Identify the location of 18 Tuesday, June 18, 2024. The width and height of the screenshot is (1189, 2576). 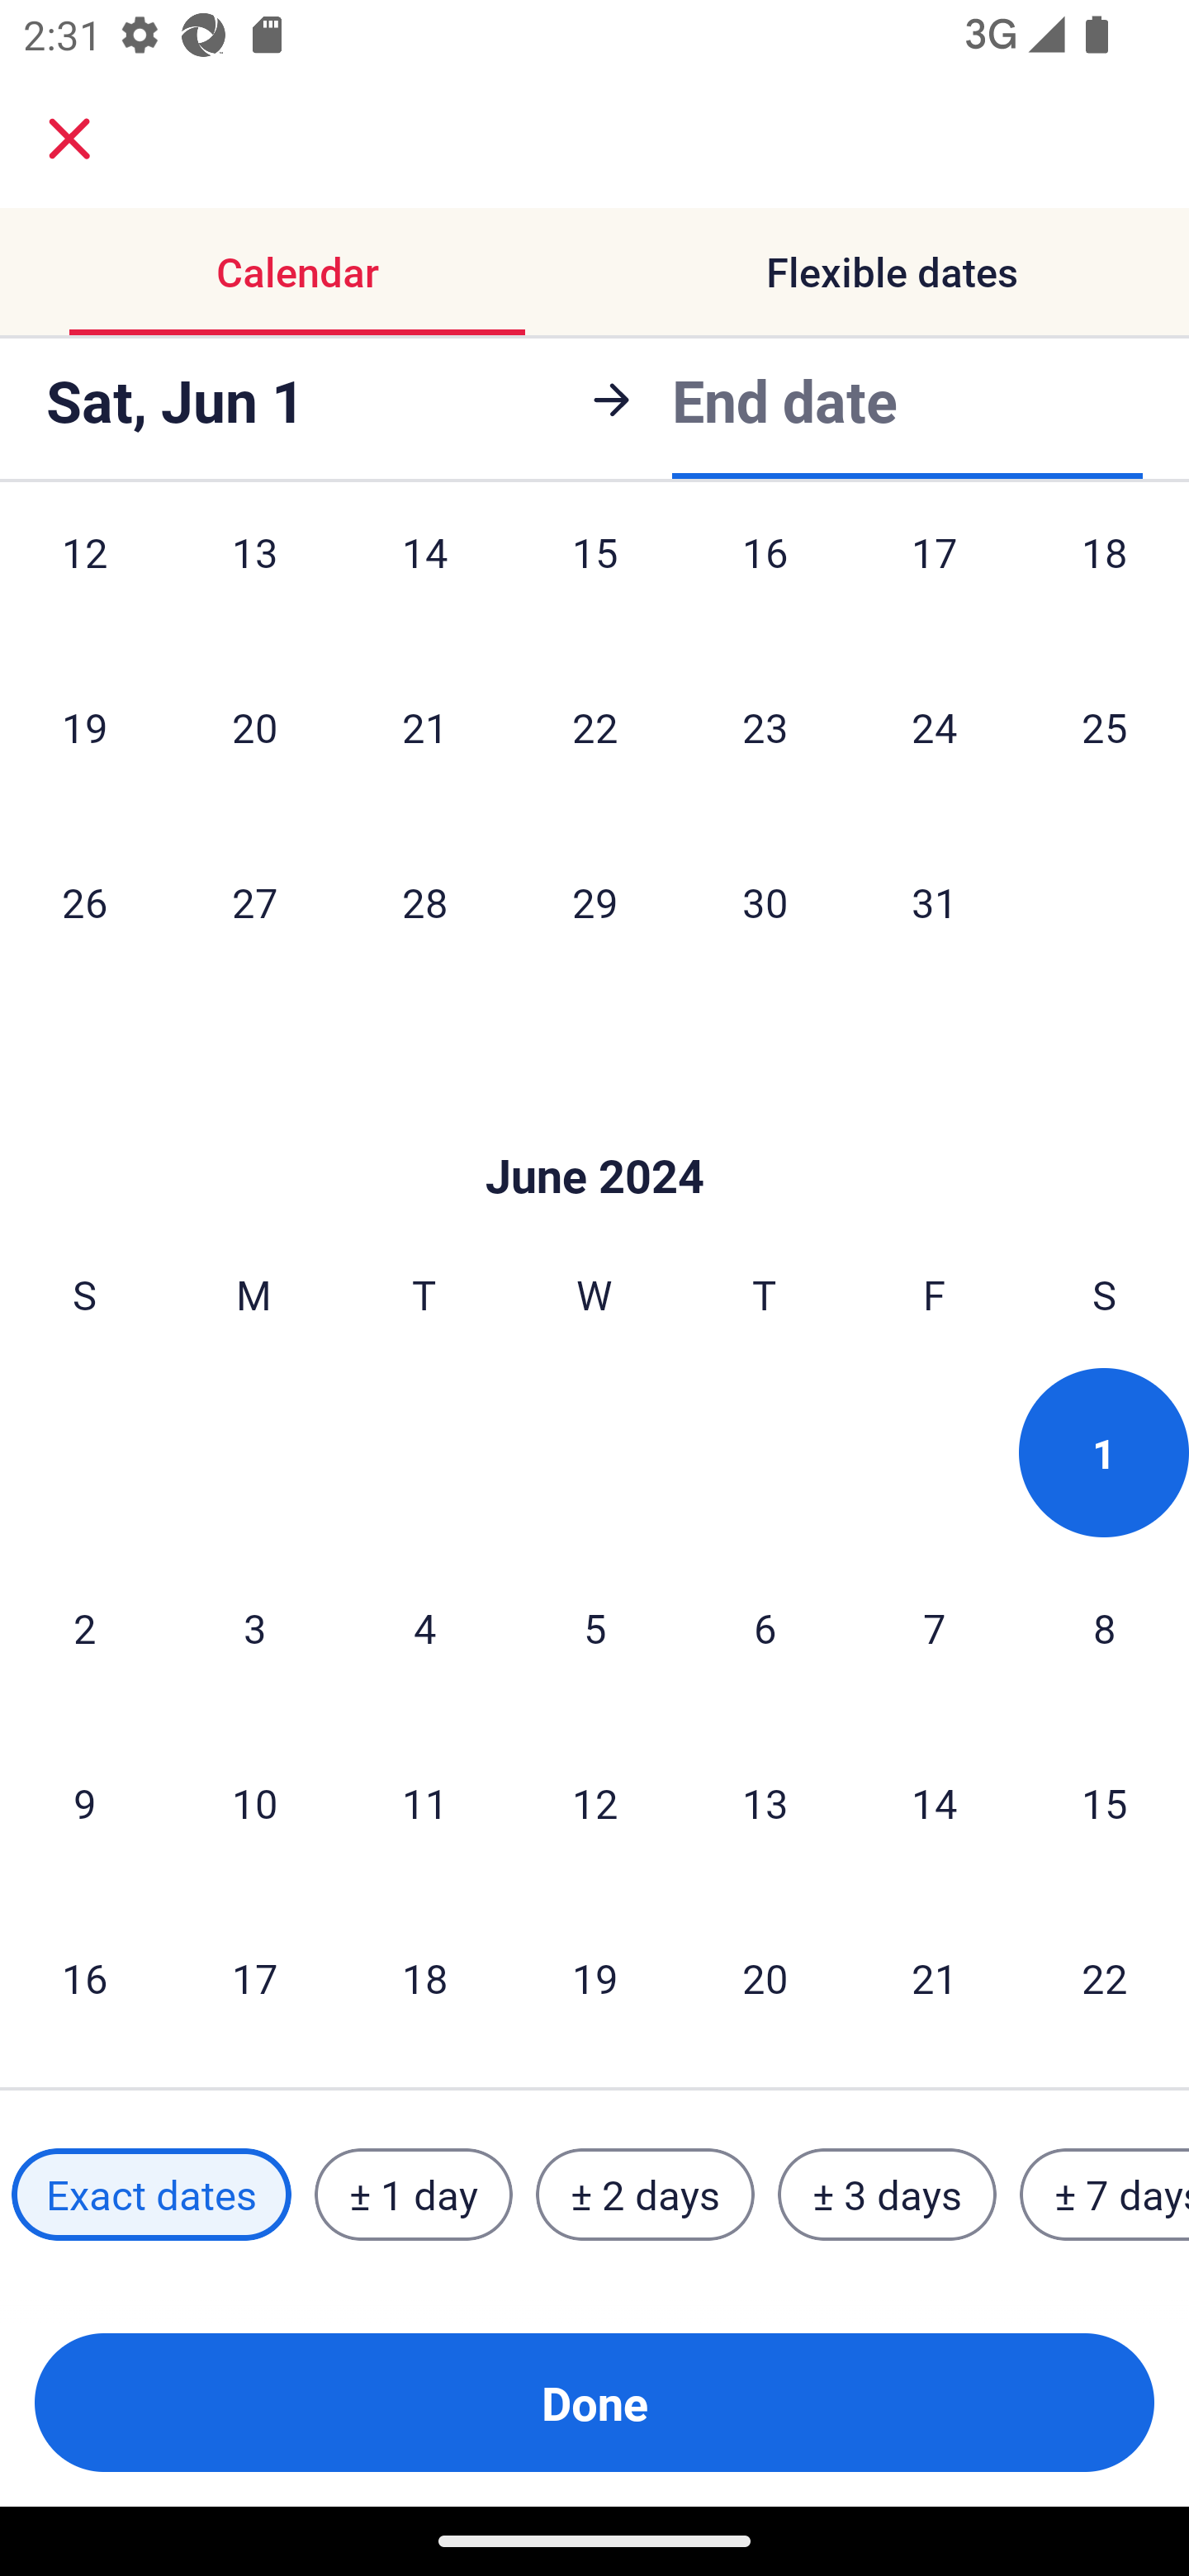
(424, 1978).